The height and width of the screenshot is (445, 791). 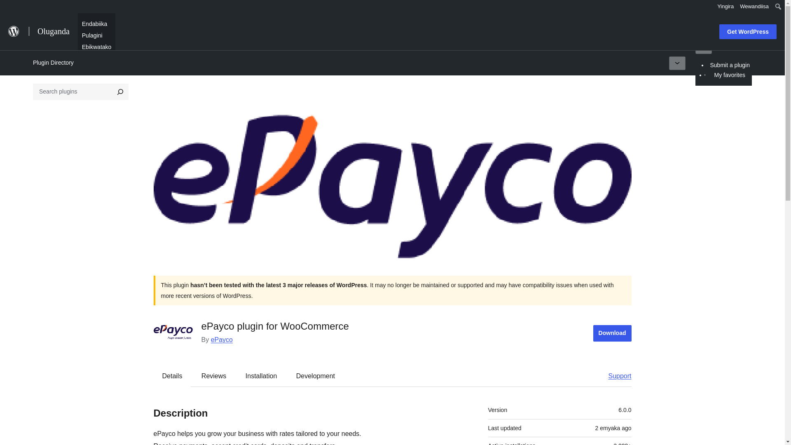 What do you see at coordinates (53, 63) in the screenshot?
I see `Plugin Directory` at bounding box center [53, 63].